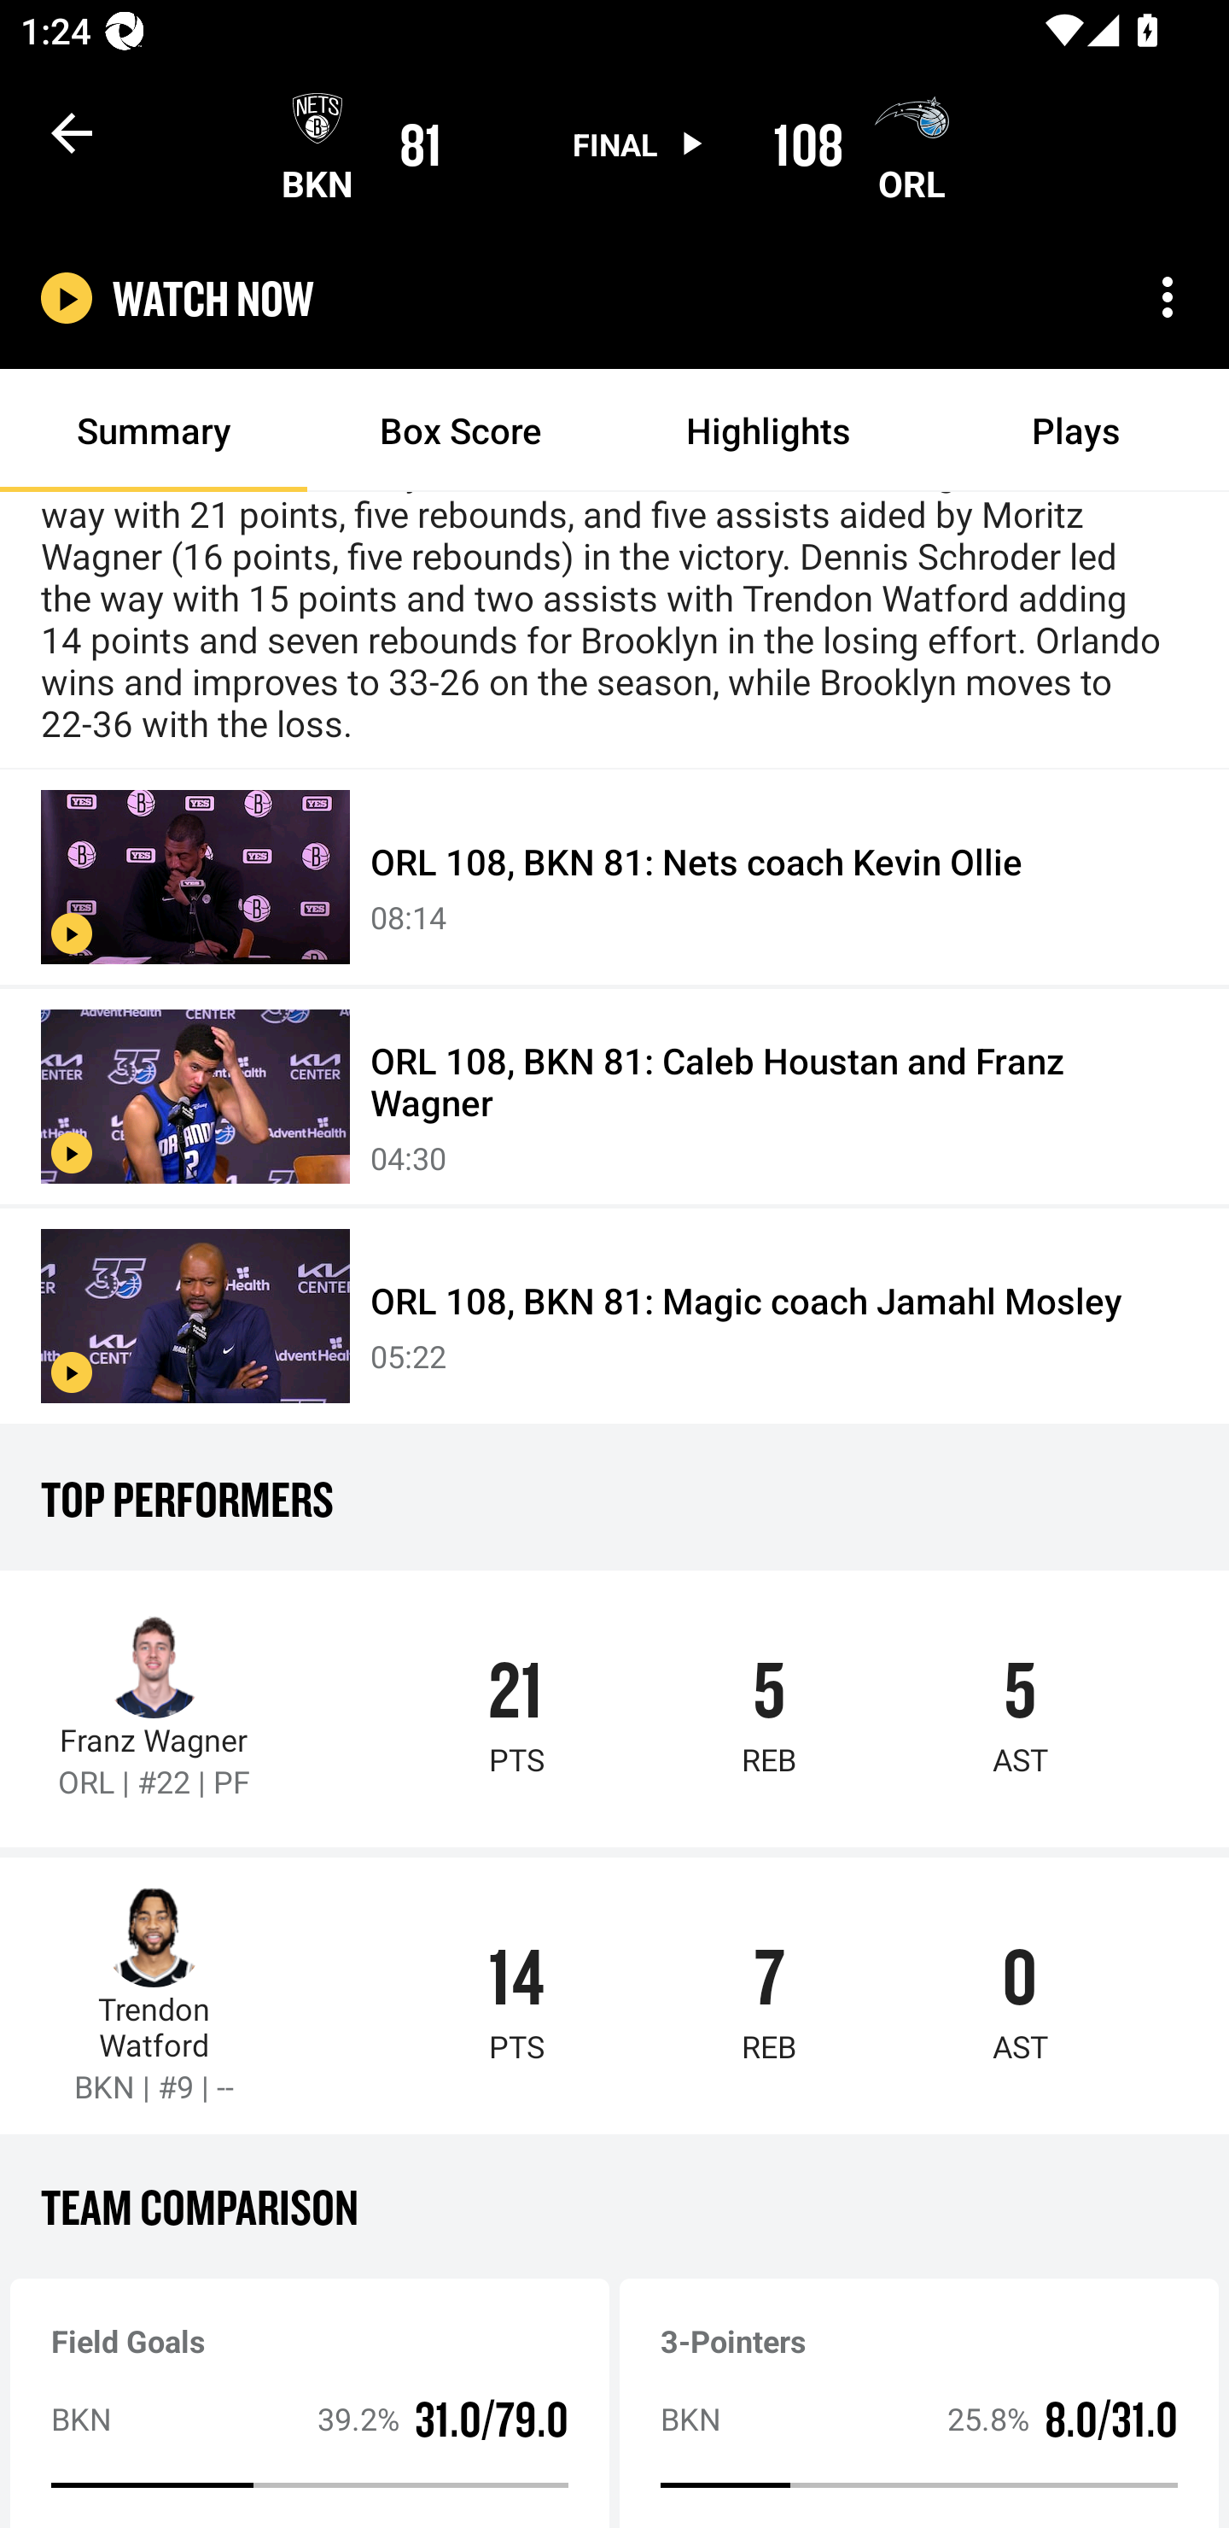 This screenshot has height=2528, width=1229. Describe the element at coordinates (614, 878) in the screenshot. I see `ORL 108, BKN 81: Nets coach Kevin Ollie 08:14` at that location.